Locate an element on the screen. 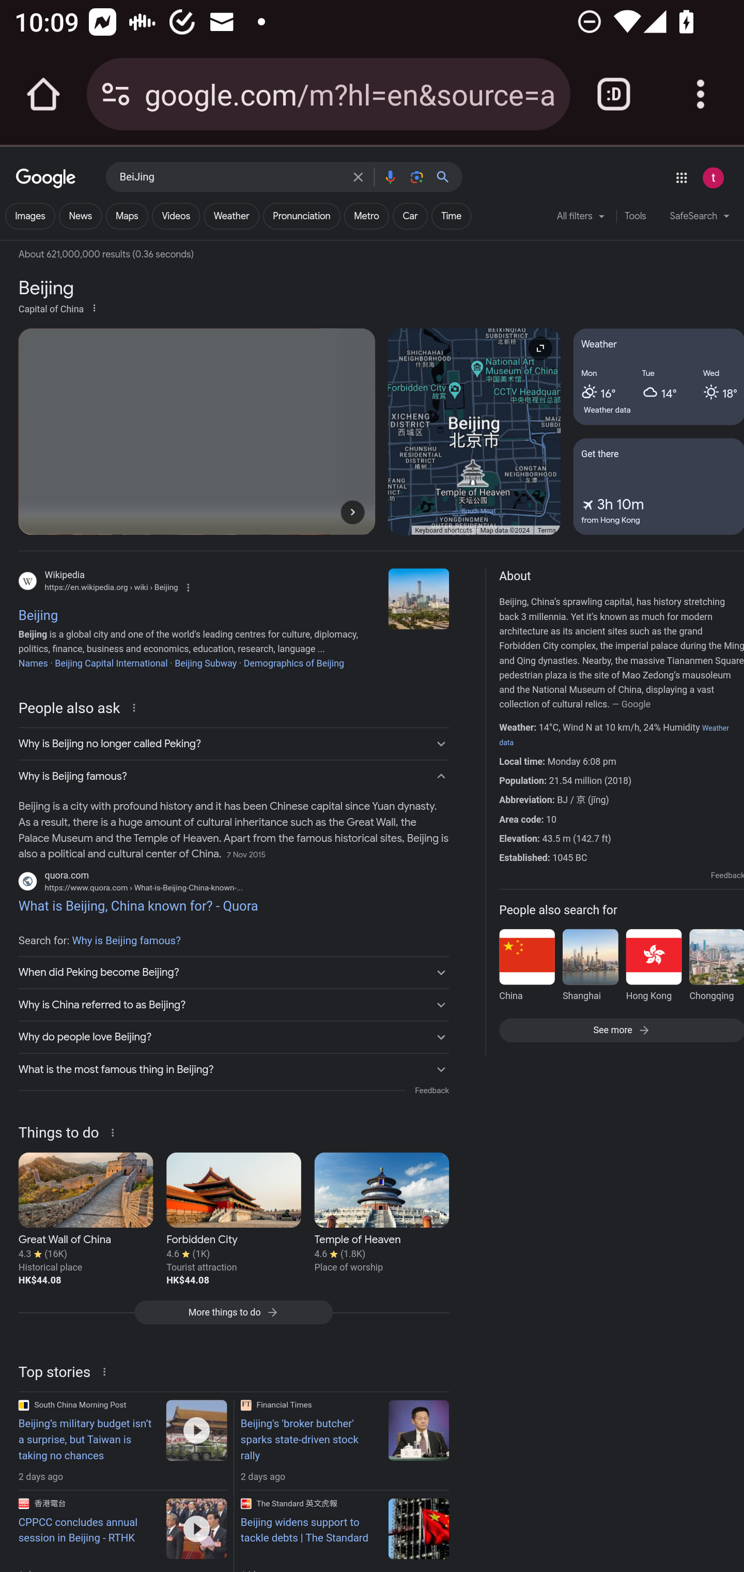 This screenshot has width=744, height=1572. Feedback is located at coordinates (431, 1090).